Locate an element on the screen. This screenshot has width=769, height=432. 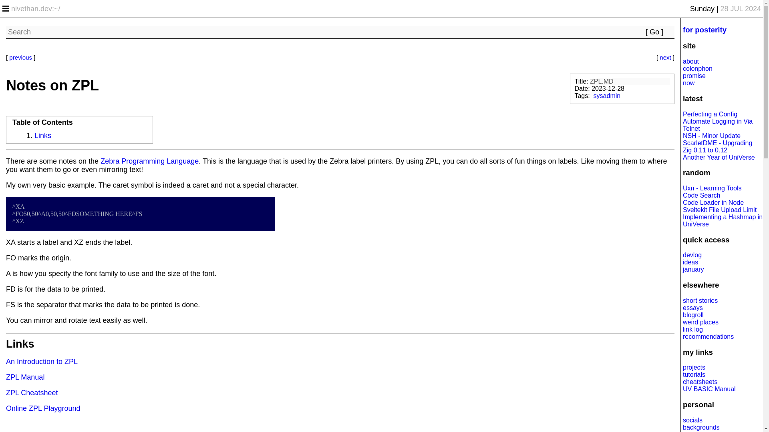
projects is located at coordinates (694, 367).